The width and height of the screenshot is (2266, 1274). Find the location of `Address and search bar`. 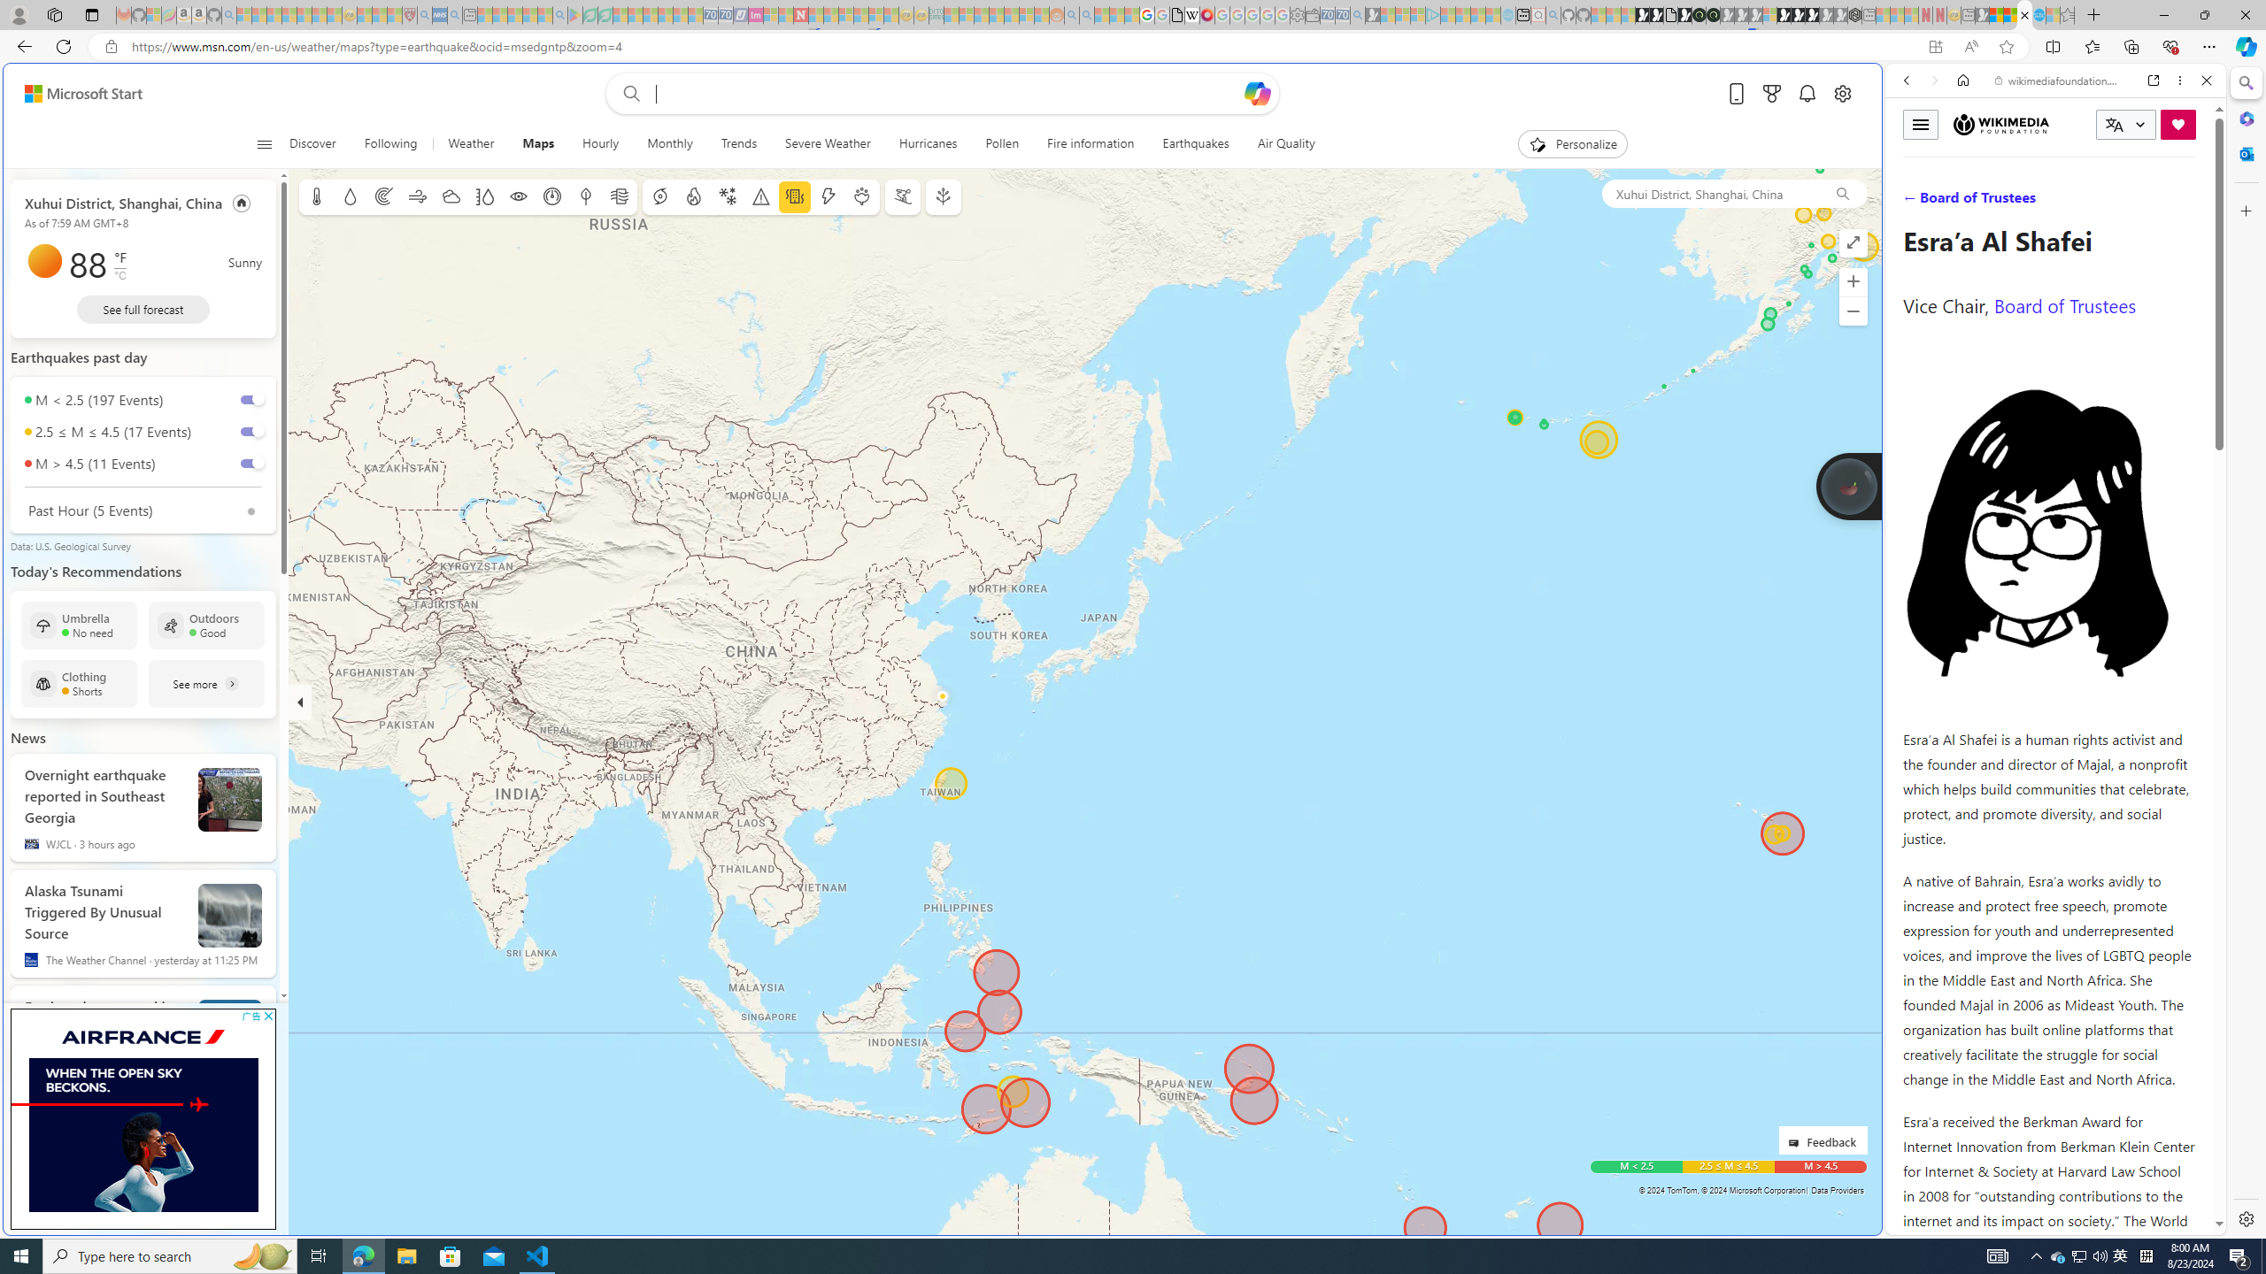

Address and search bar is located at coordinates (1025, 47).